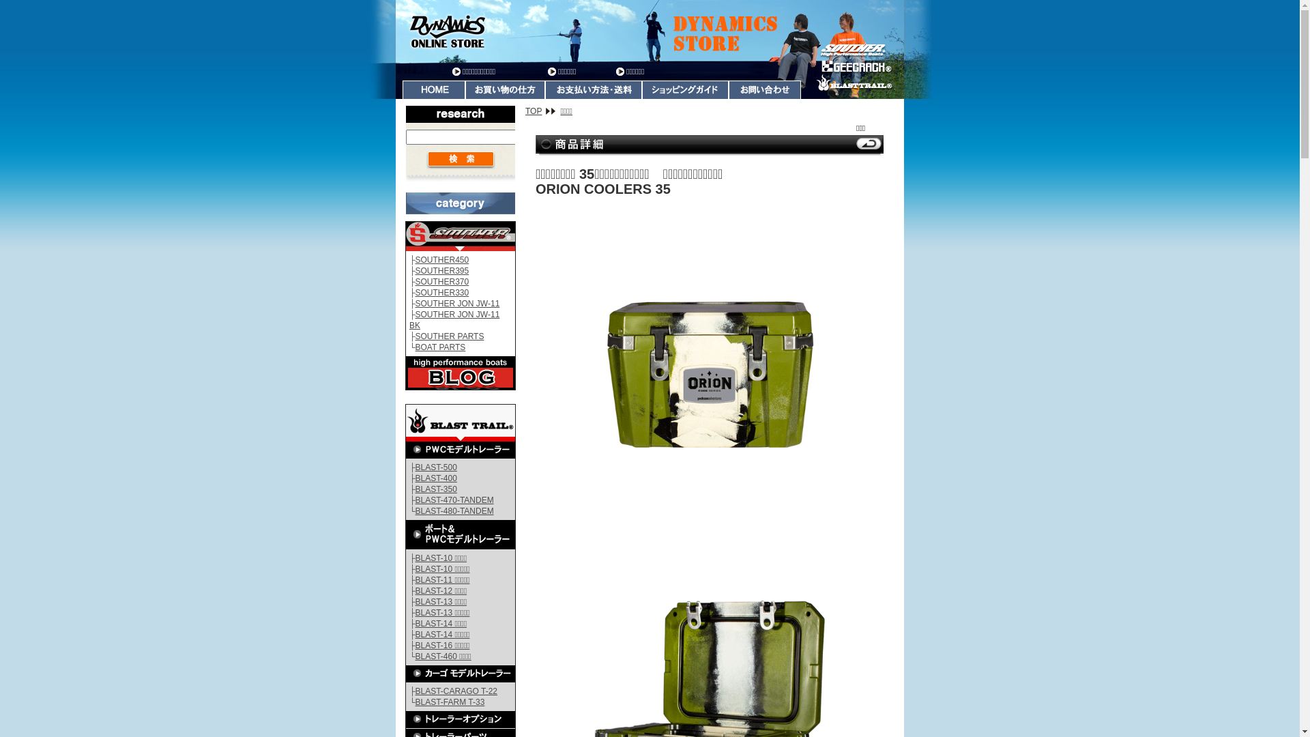 The image size is (1310, 737). What do you see at coordinates (457, 691) in the screenshot?
I see `BLAST-CARAGO T-22` at bounding box center [457, 691].